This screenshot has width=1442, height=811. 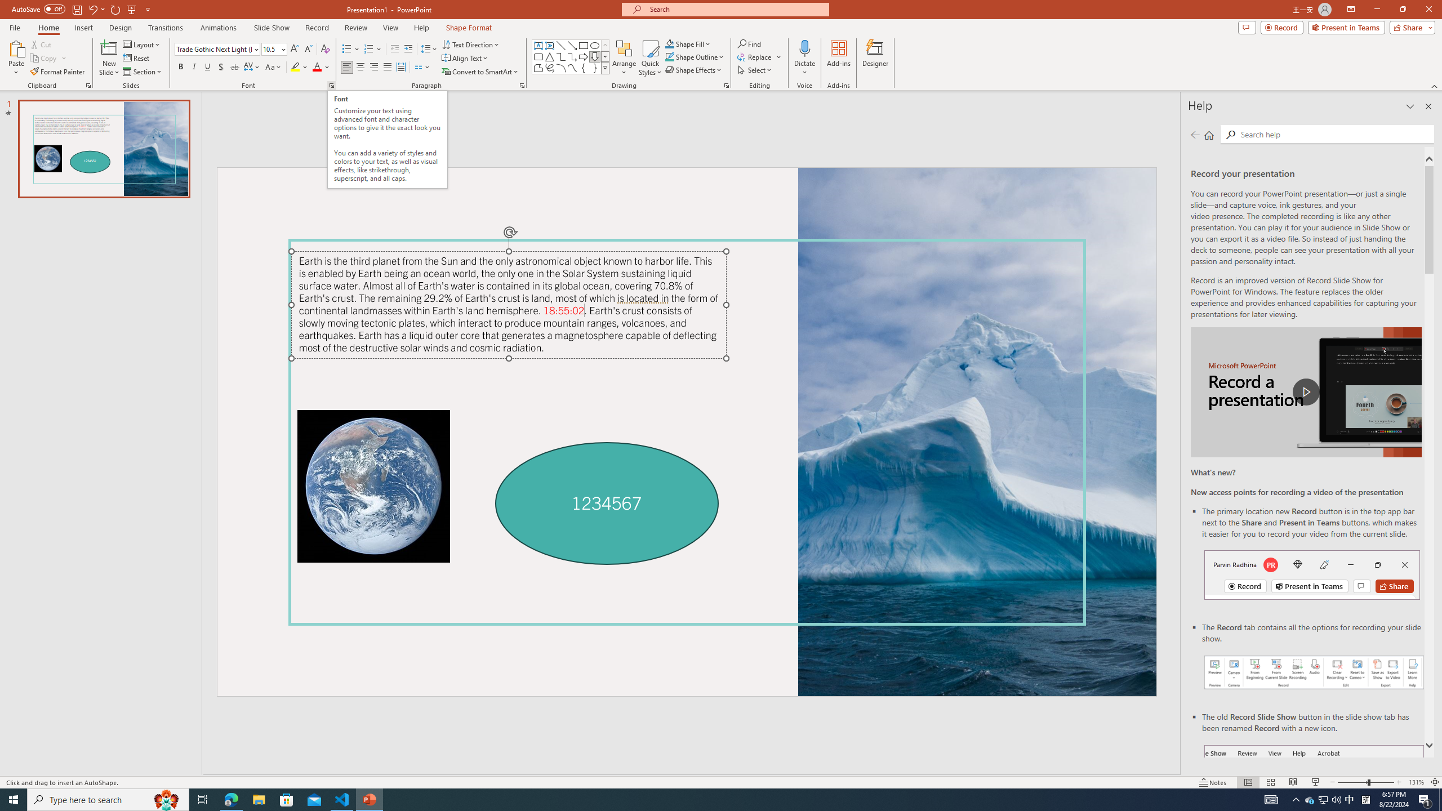 What do you see at coordinates (274, 50) in the screenshot?
I see `Font Size` at bounding box center [274, 50].